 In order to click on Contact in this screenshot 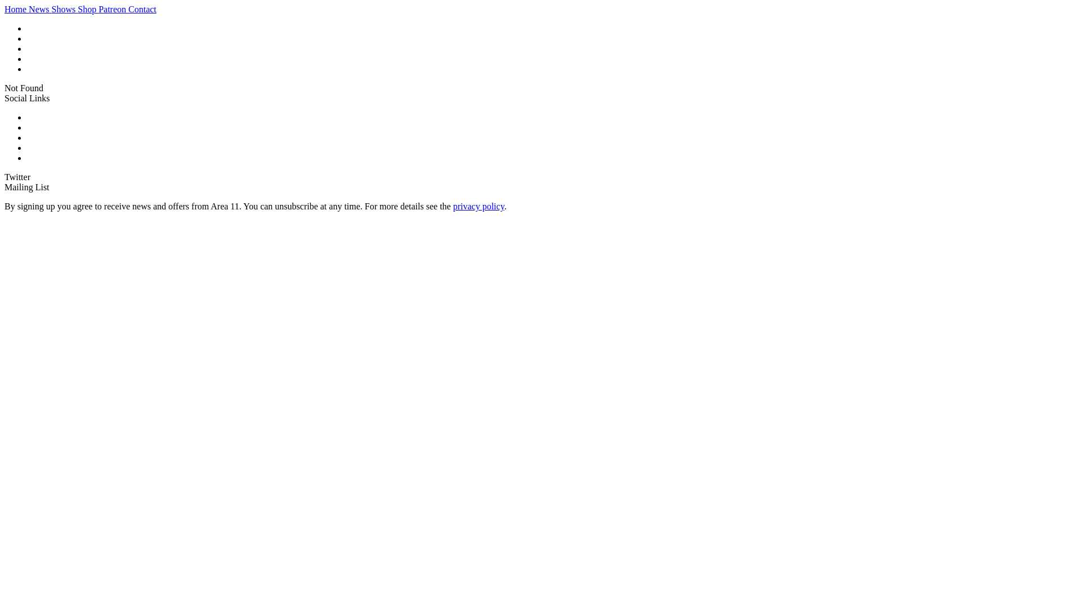, I will do `click(142, 9)`.